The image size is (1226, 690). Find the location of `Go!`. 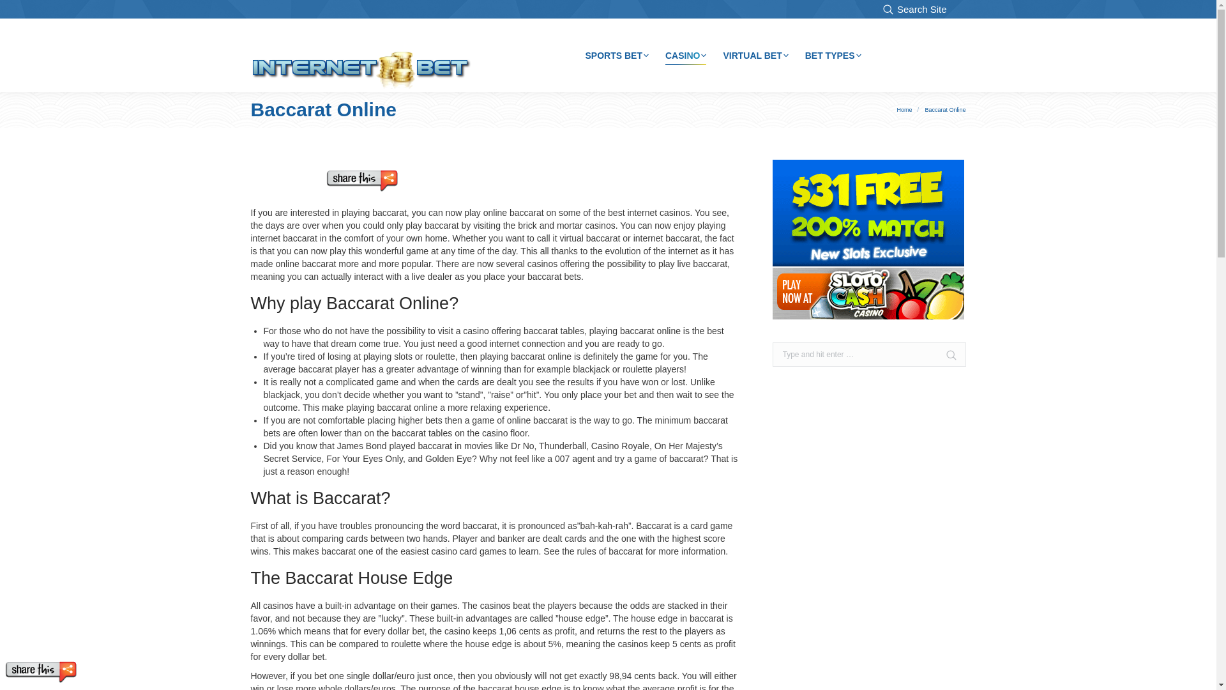

Go! is located at coordinates (944, 362).